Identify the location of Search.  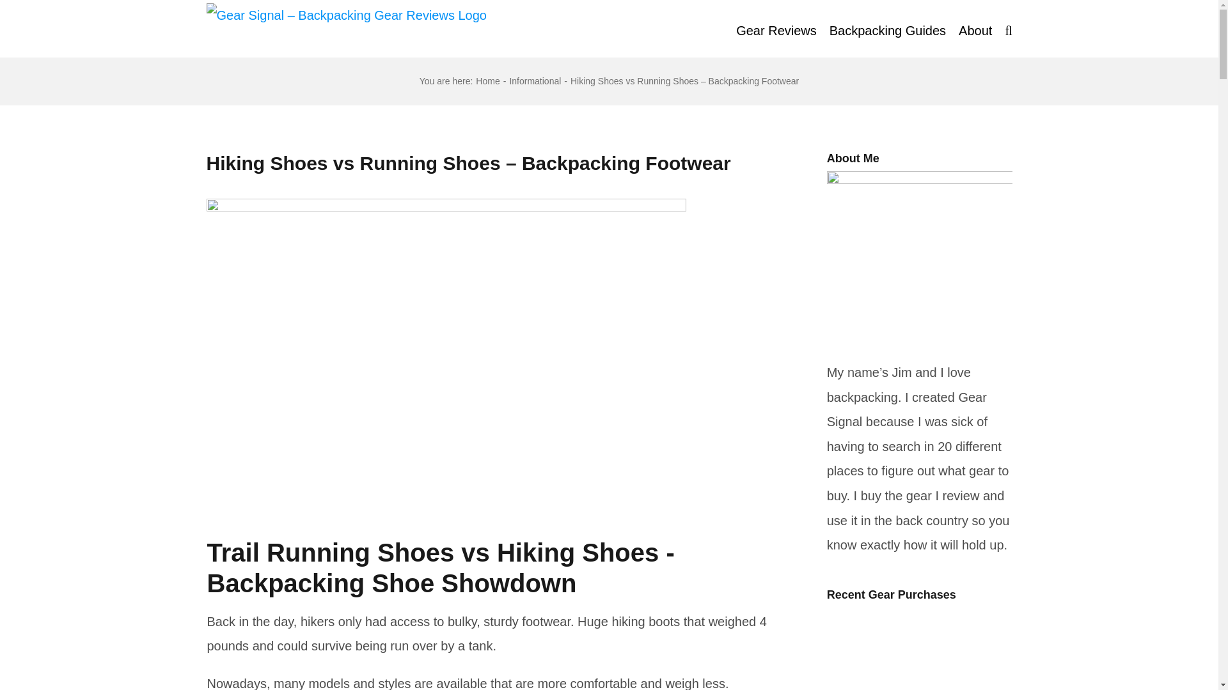
(1008, 28).